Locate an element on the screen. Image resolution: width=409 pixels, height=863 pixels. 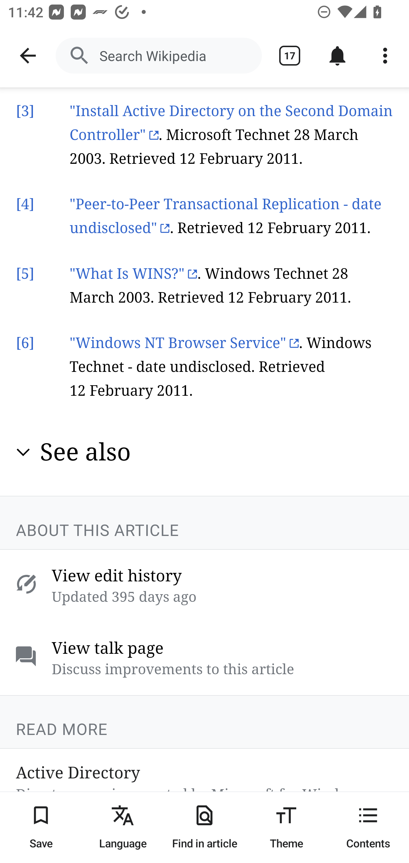
Save is located at coordinates (41, 827).